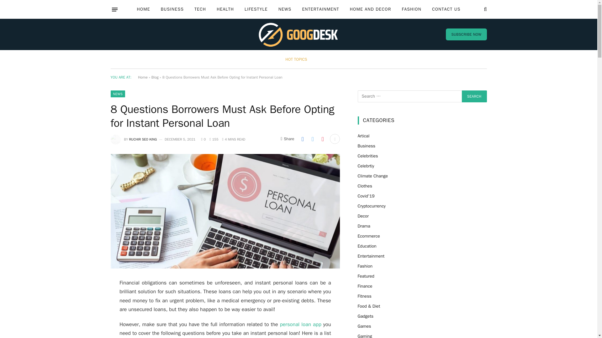  What do you see at coordinates (298, 34) in the screenshot?
I see `Googdesk` at bounding box center [298, 34].